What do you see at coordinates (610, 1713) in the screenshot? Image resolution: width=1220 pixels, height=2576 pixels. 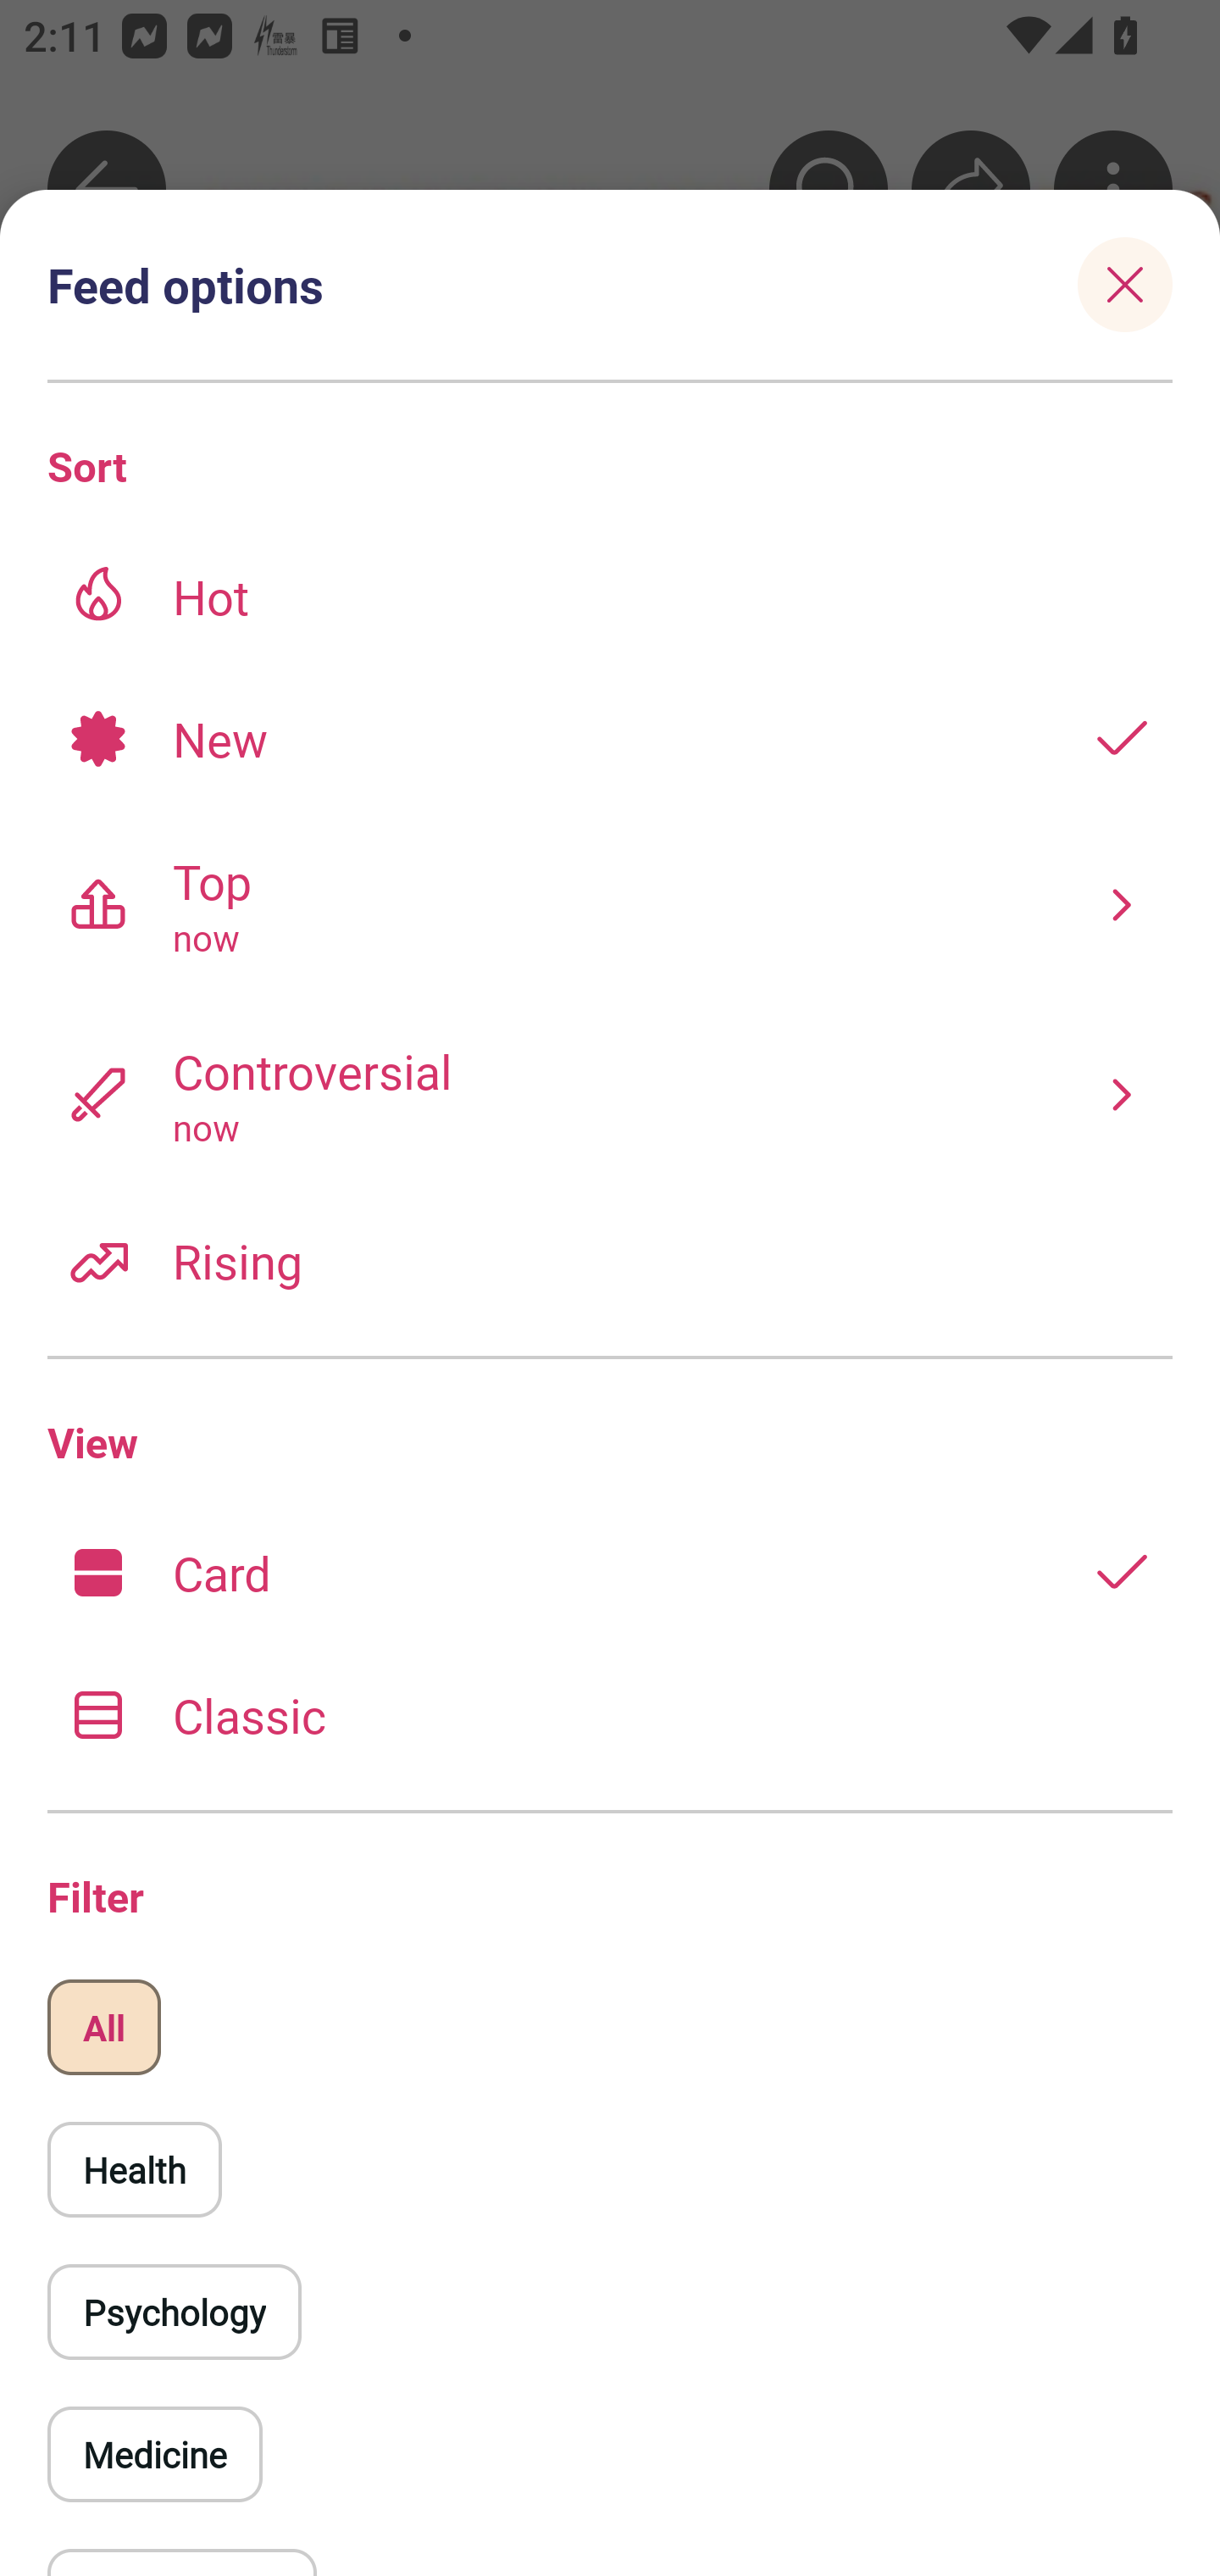 I see `Classic` at bounding box center [610, 1713].